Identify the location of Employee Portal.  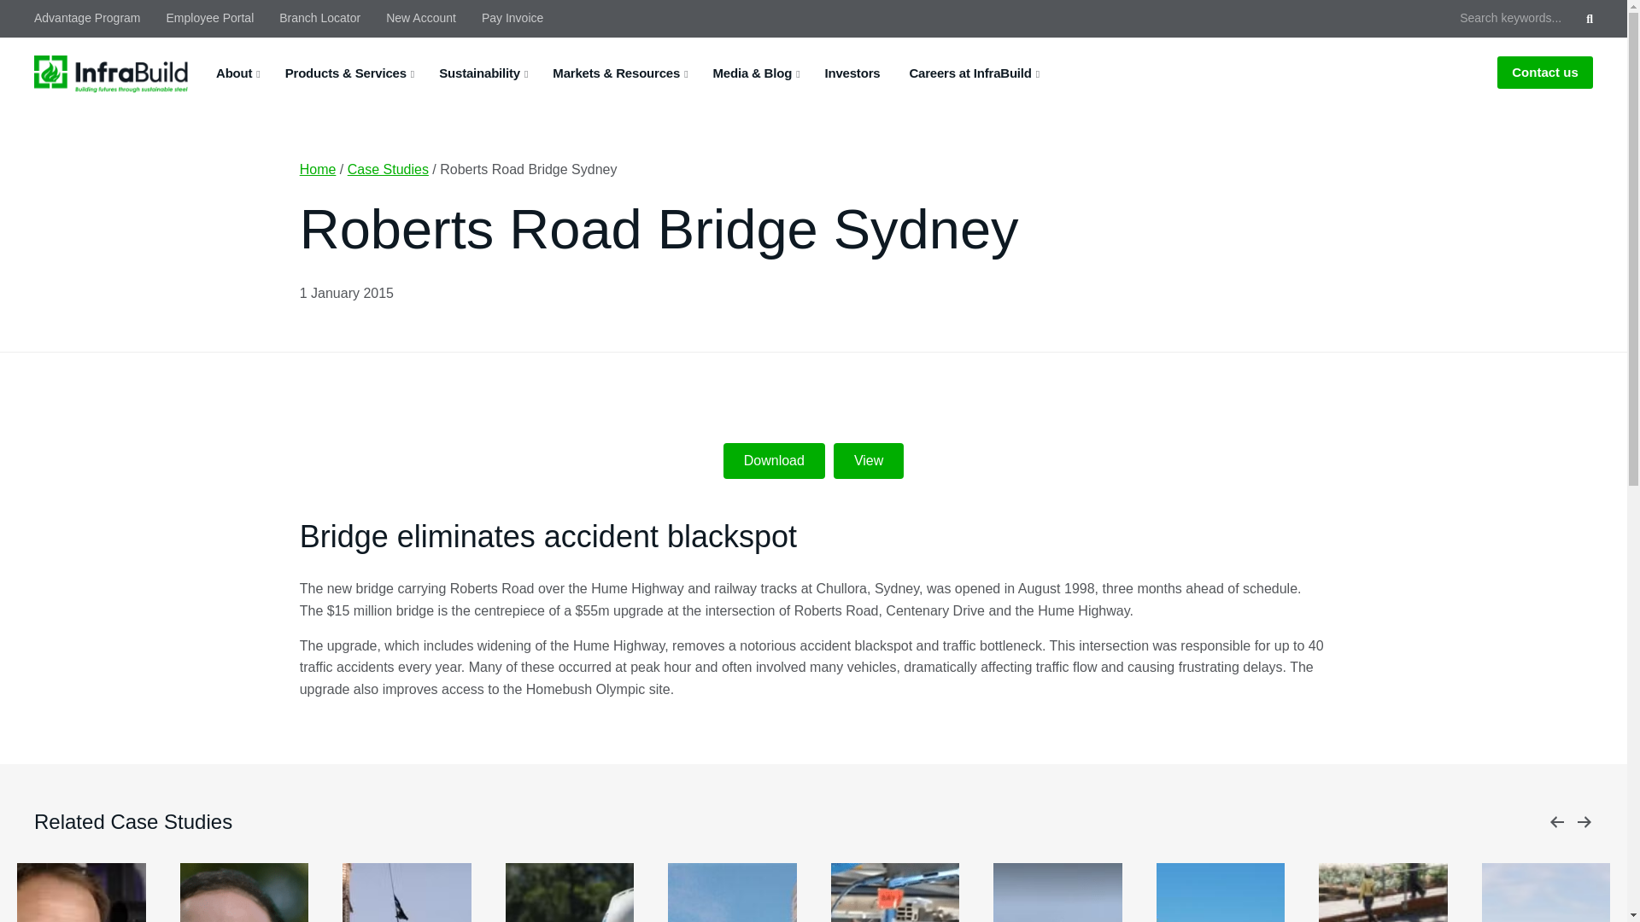
(210, 18).